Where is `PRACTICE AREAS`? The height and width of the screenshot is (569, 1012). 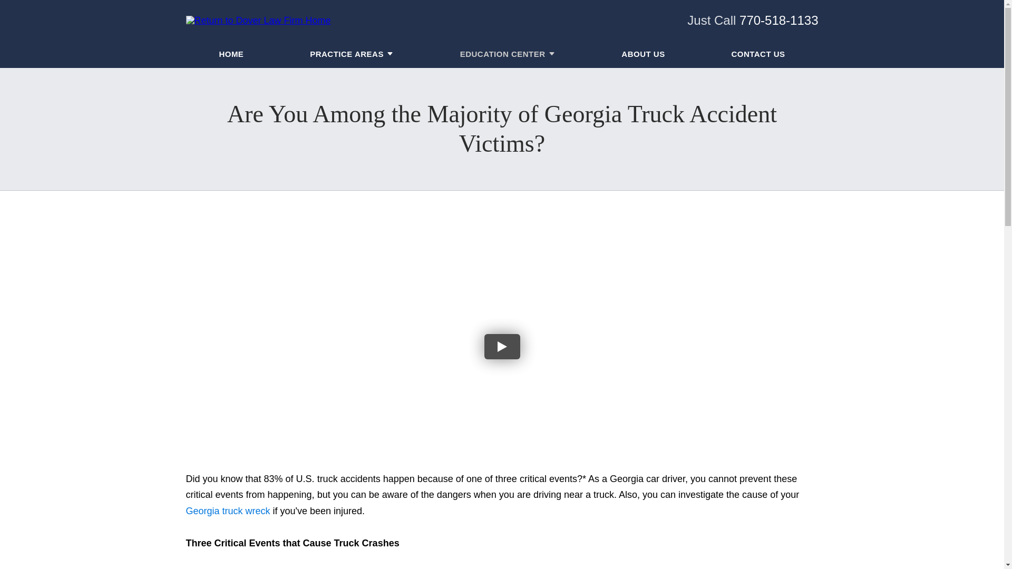
PRACTICE AREAS is located at coordinates (346, 54).